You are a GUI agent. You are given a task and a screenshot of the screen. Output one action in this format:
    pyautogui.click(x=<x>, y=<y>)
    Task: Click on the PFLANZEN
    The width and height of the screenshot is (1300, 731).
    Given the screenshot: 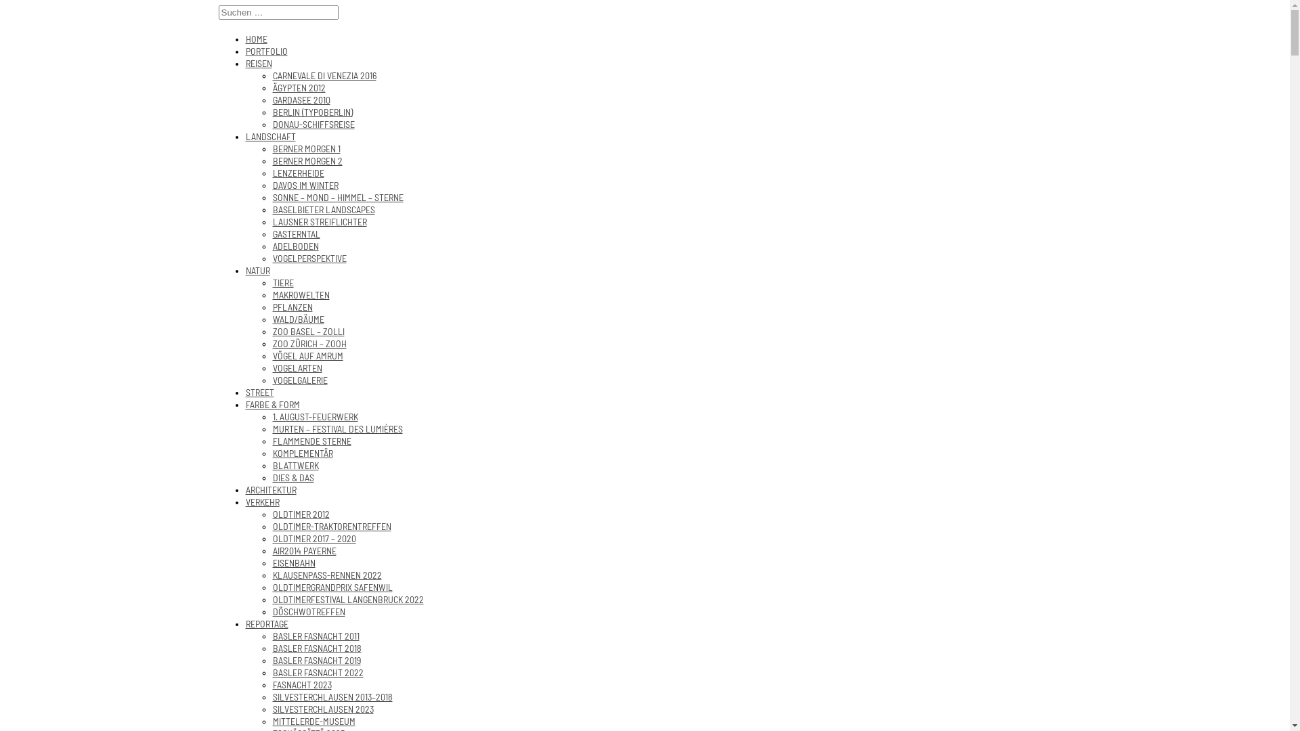 What is the action you would take?
    pyautogui.click(x=292, y=307)
    